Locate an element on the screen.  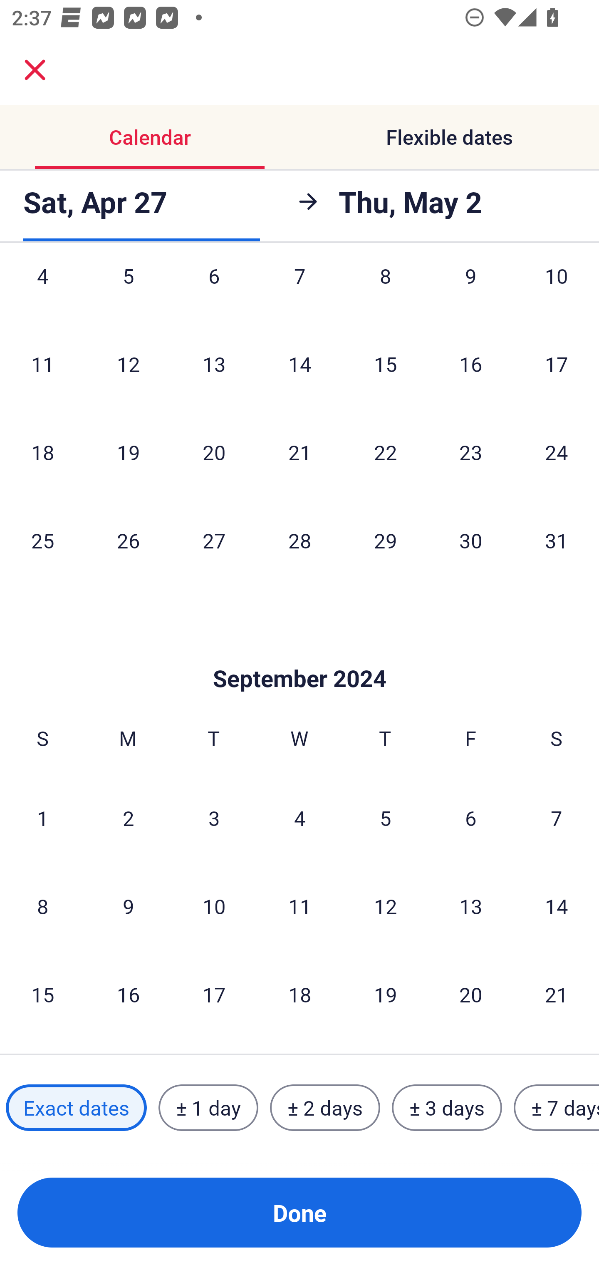
1 Sunday, September 1, 2024 is located at coordinates (42, 818).